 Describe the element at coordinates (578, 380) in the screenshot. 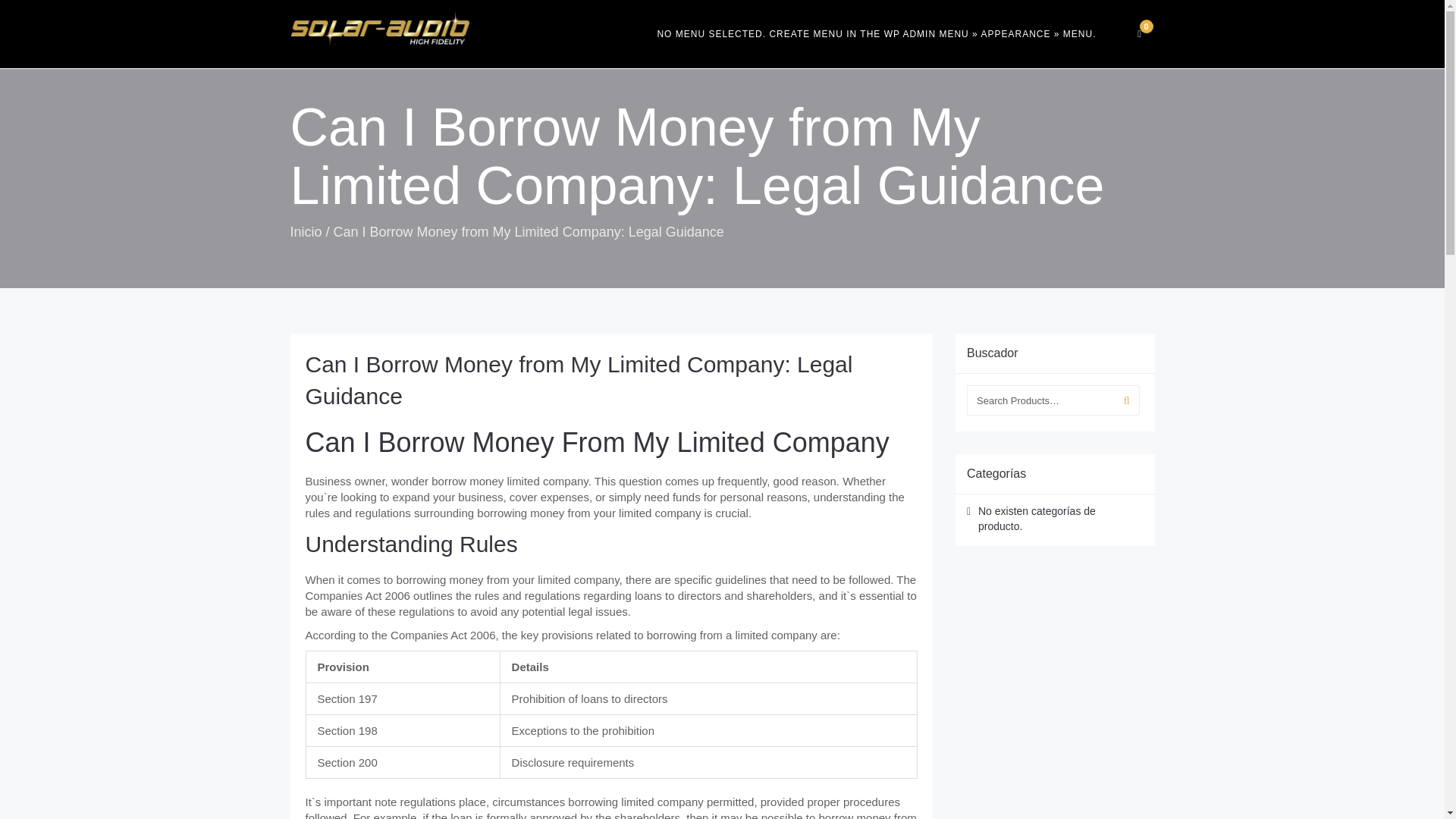

I see `Can I Borrow Money from My Limited Company: Legal Guidance` at that location.